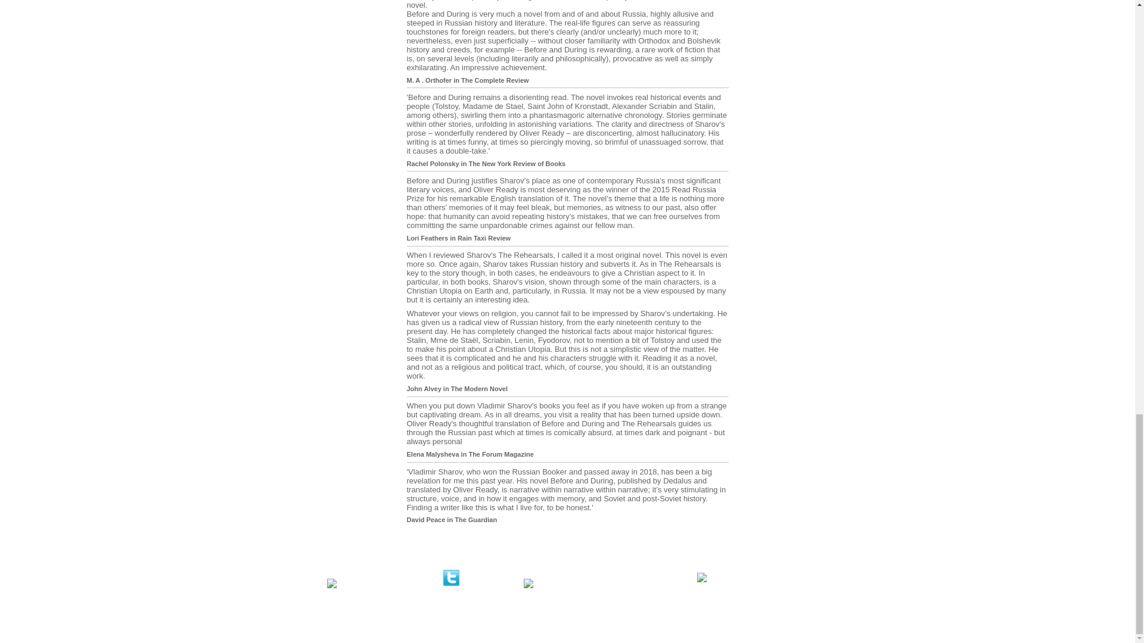 The image size is (1144, 643). I want to click on Twitter, so click(464, 583).